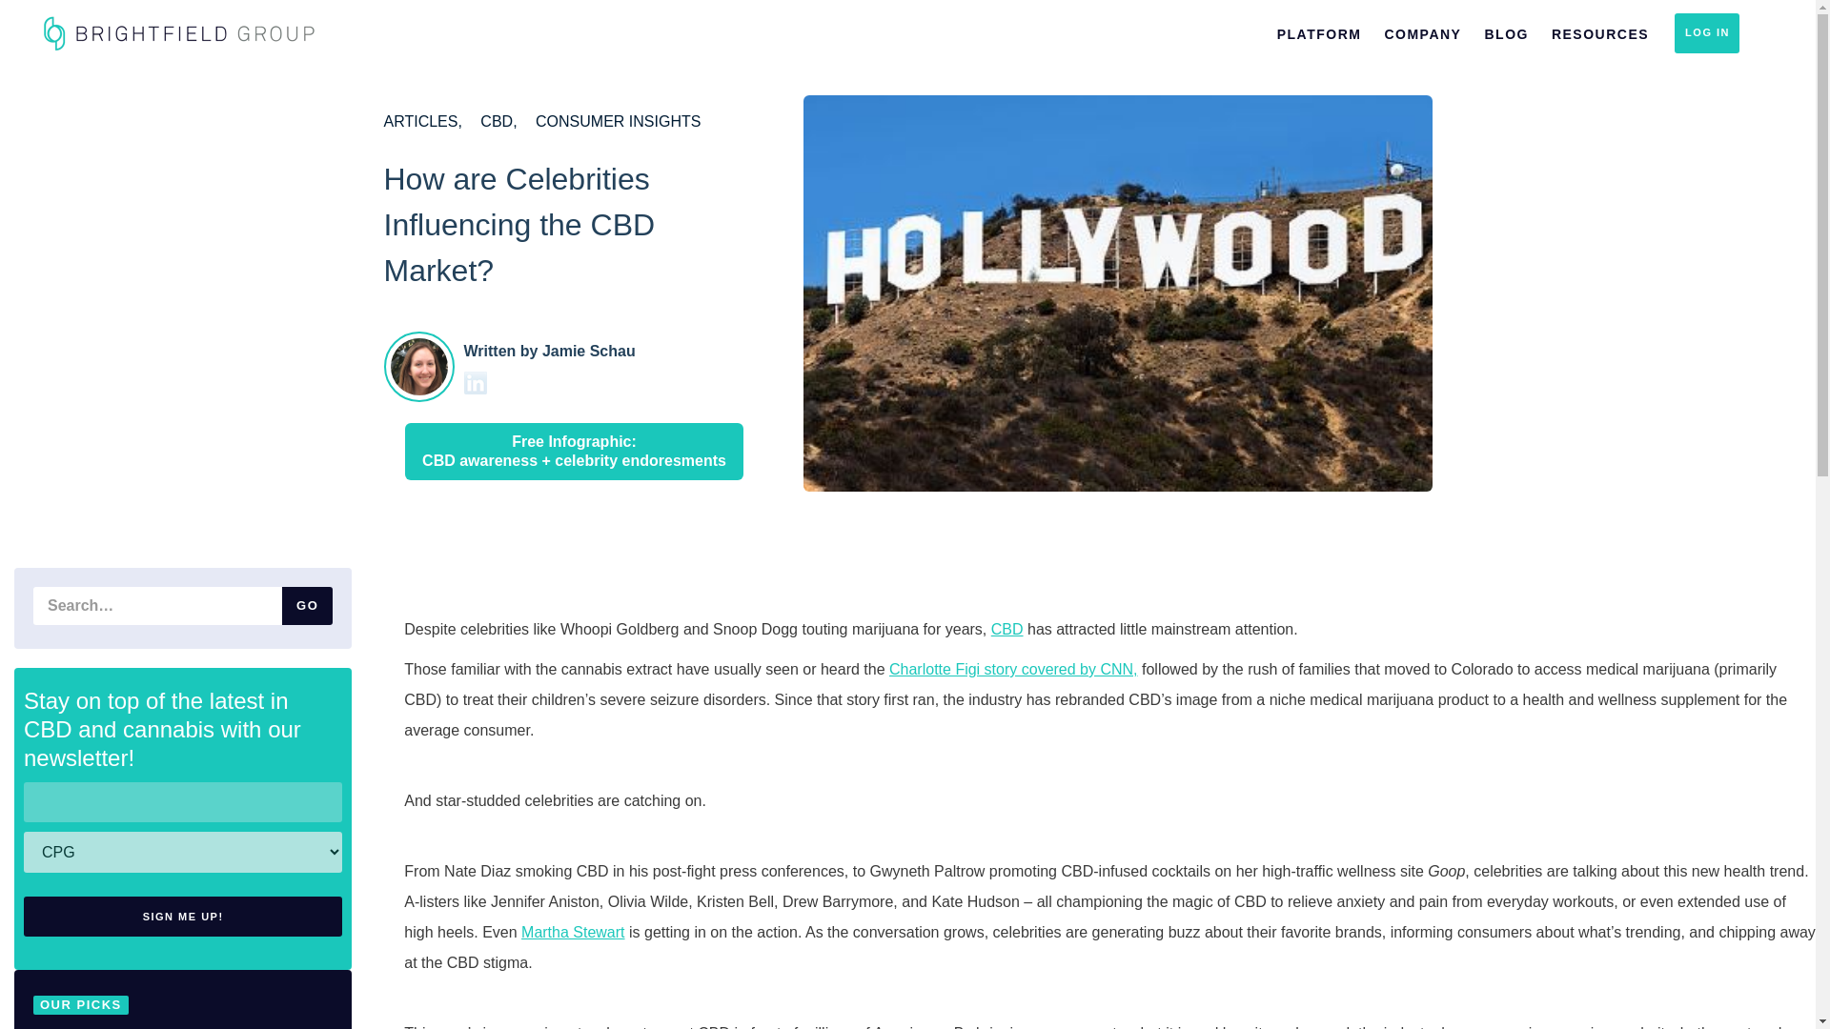 This screenshot has height=1029, width=1830. I want to click on Go, so click(307, 605).